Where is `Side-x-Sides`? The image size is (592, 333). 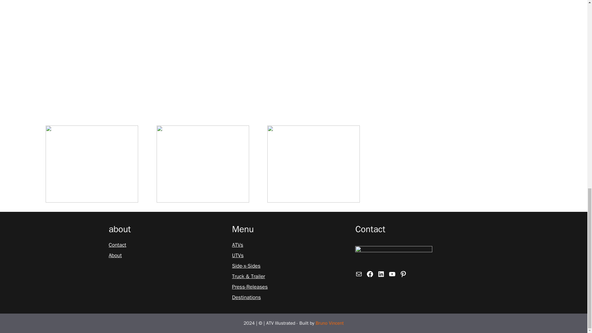 Side-x-Sides is located at coordinates (246, 266).